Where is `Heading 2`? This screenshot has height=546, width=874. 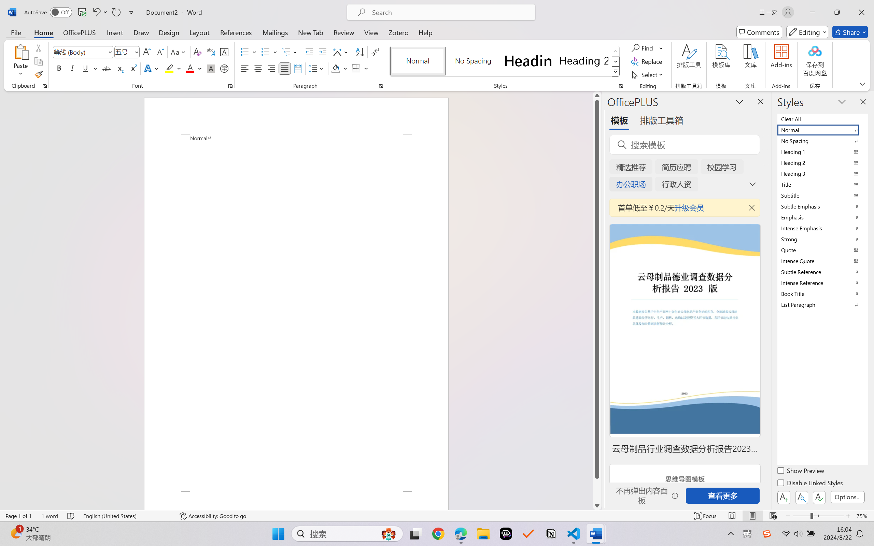
Heading 2 is located at coordinates (584, 61).